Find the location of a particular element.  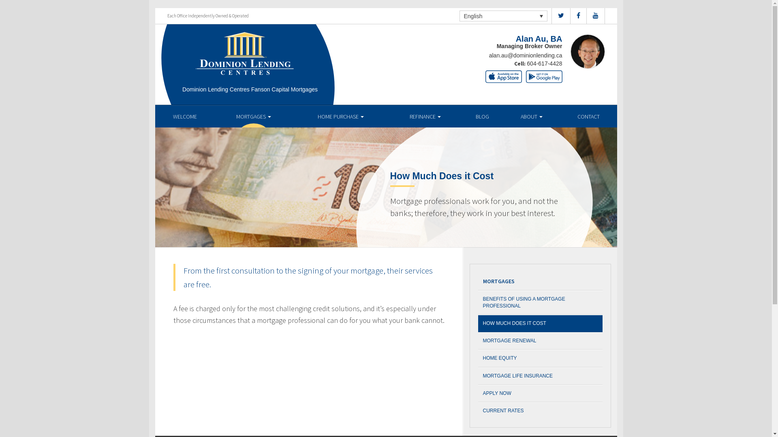

CONTACT is located at coordinates (588, 117).